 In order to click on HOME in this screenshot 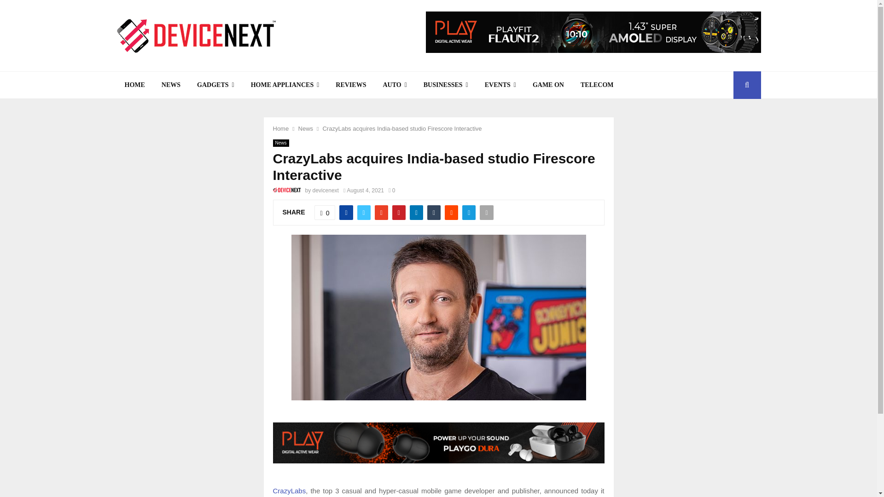, I will do `click(134, 85)`.